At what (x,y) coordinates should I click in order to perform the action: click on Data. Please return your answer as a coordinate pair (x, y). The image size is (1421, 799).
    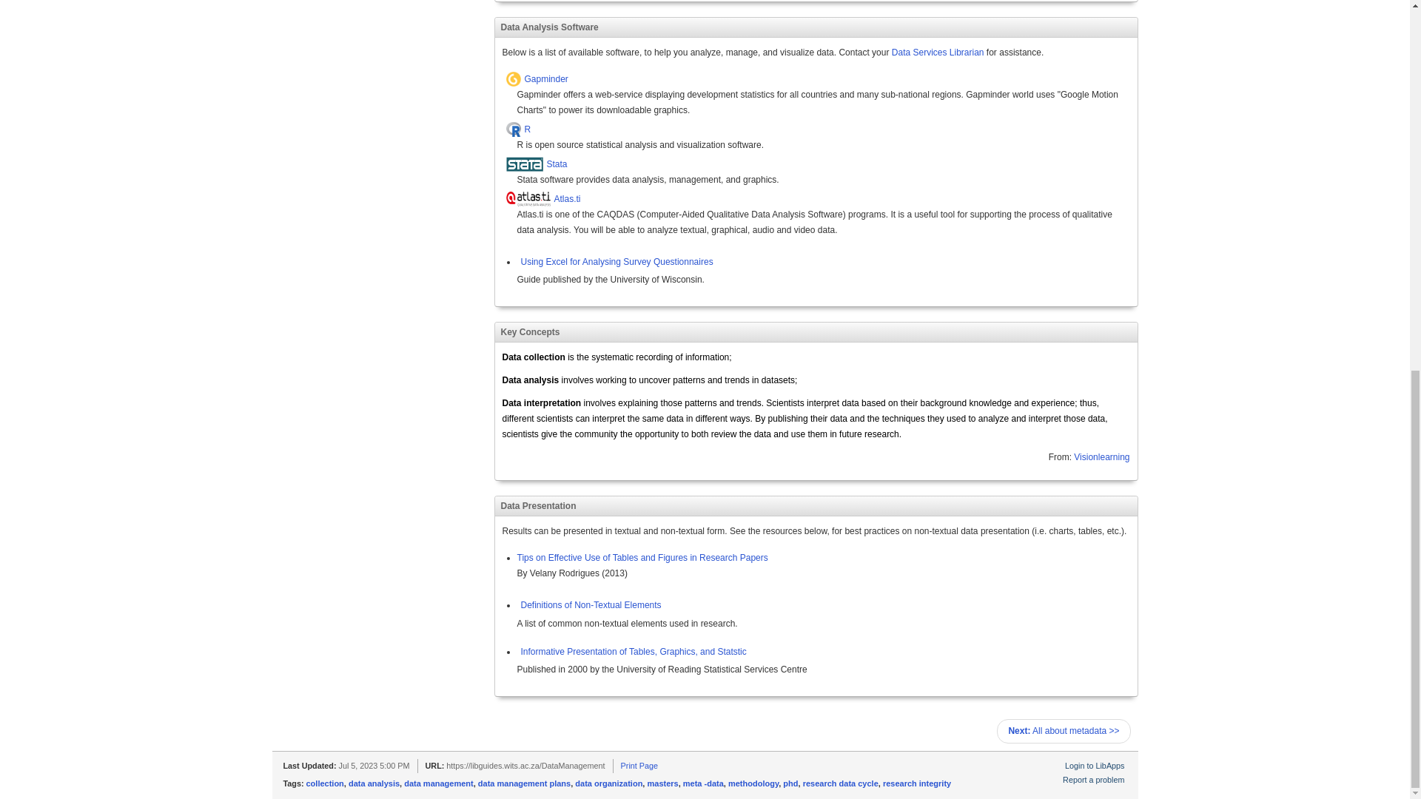
    Looking at the image, I should click on (511, 402).